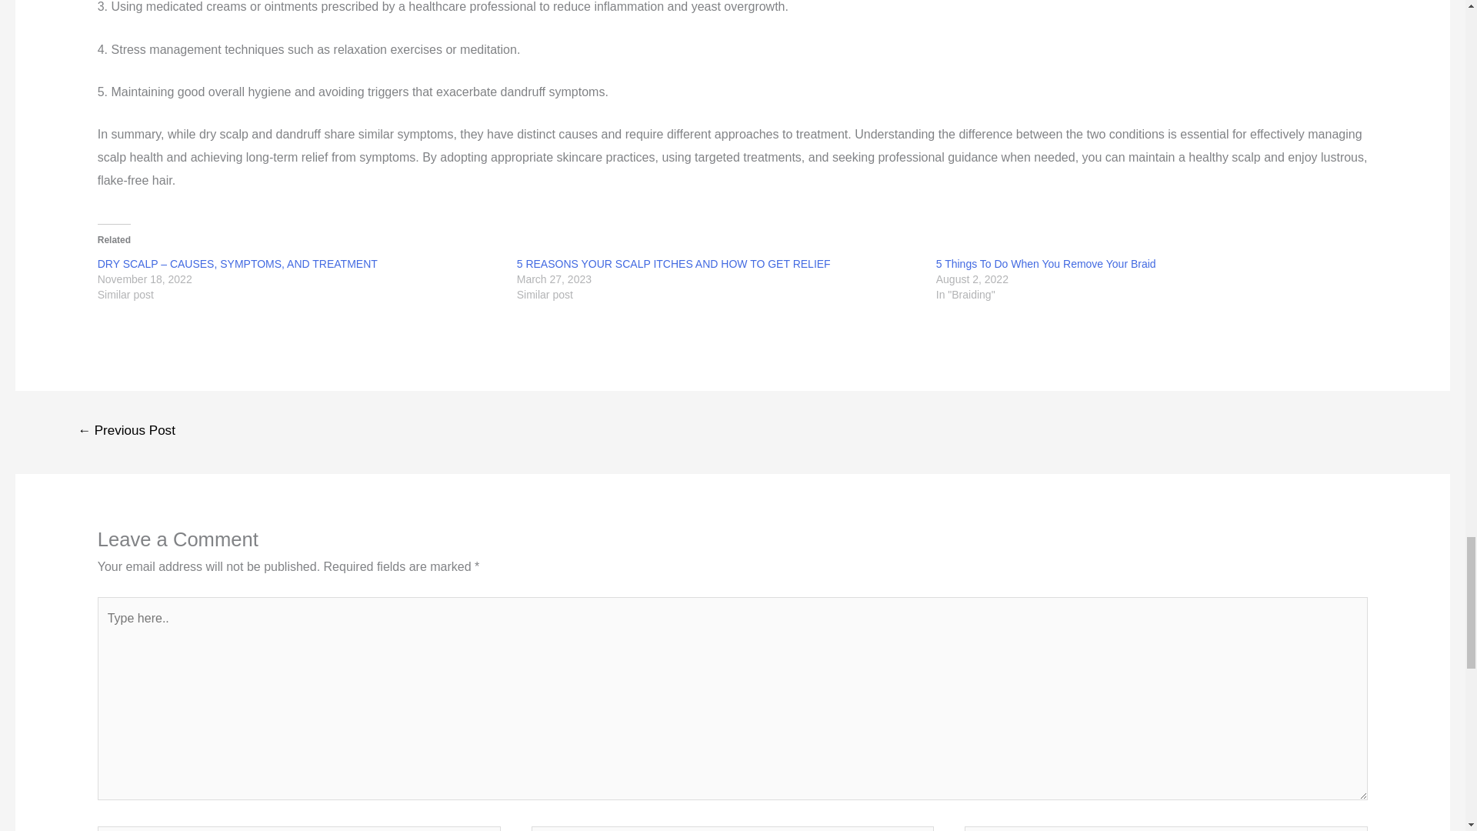 Image resolution: width=1477 pixels, height=831 pixels. Describe the element at coordinates (1046, 263) in the screenshot. I see `5 Things To Do When You Remove Your Braid` at that location.